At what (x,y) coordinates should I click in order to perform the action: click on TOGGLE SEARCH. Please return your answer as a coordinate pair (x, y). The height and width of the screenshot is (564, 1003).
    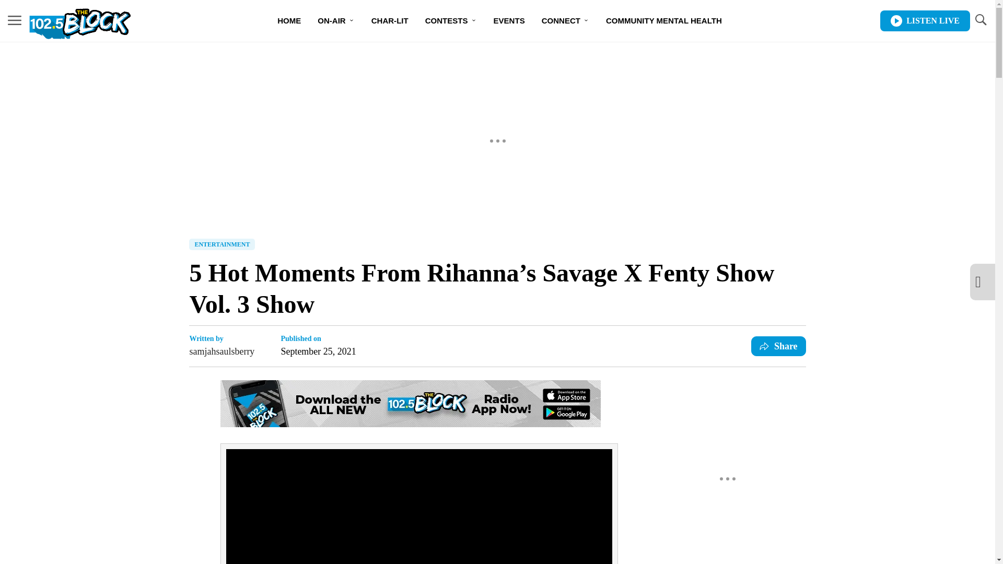
    Looking at the image, I should click on (980, 20).